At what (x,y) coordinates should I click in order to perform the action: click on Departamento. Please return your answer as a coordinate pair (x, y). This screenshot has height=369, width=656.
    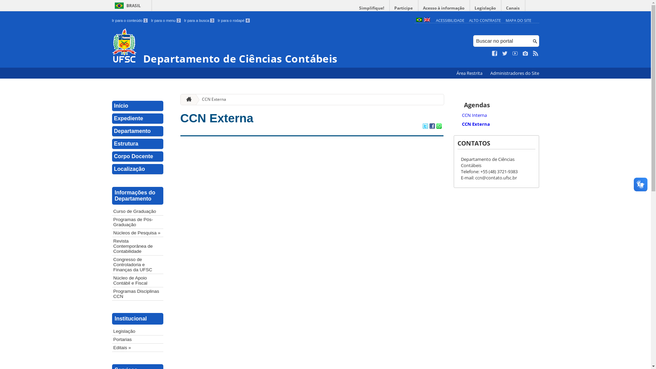
    Looking at the image, I should click on (138, 131).